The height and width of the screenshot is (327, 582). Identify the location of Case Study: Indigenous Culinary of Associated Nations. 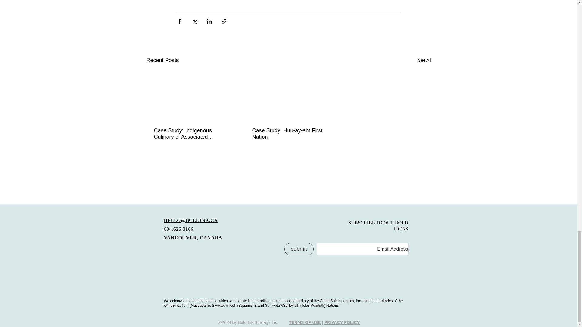
(190, 134).